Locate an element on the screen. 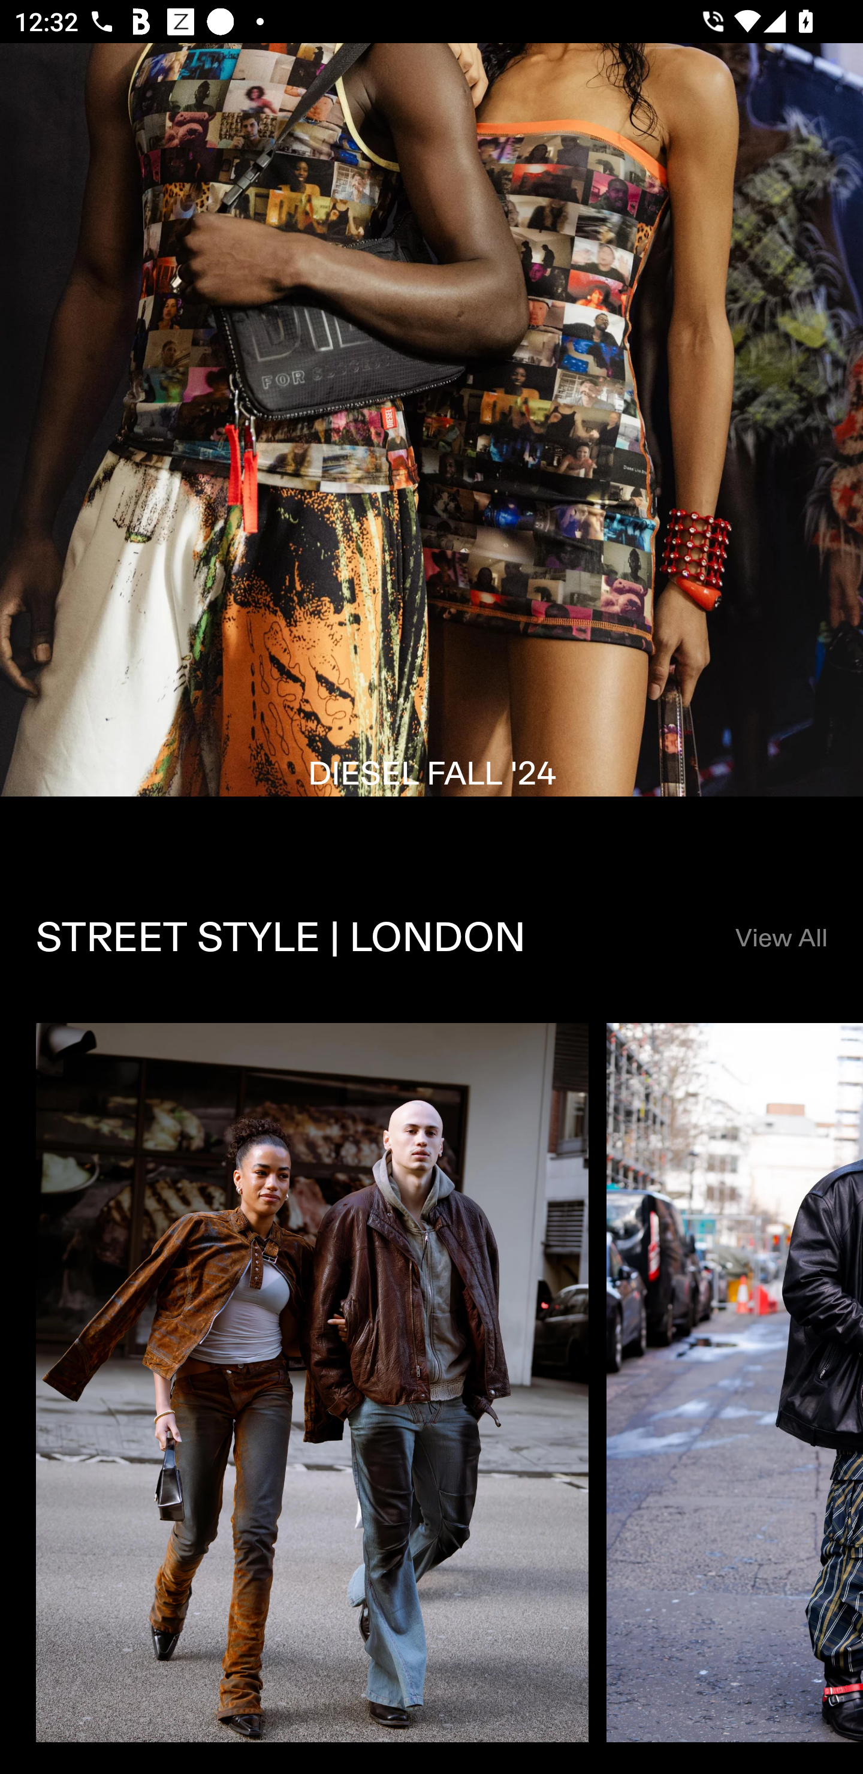 The image size is (863, 1774). FIRST LOOKS DIESEL FALL '24 is located at coordinates (431, 448).